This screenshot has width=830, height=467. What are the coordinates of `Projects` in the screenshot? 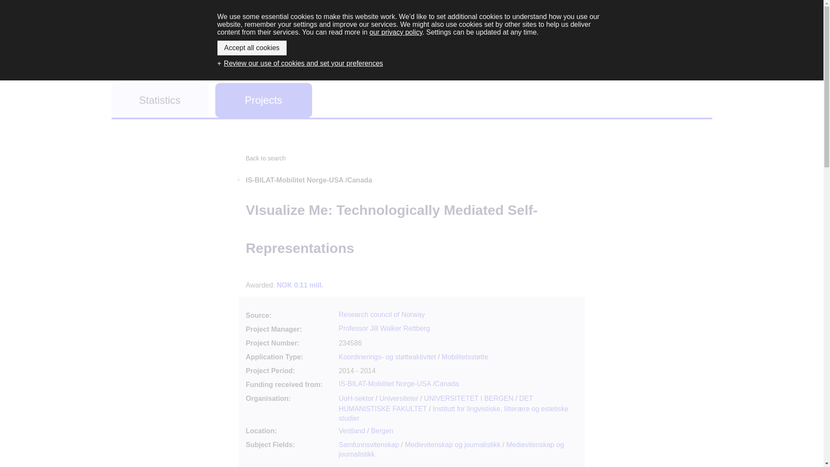 It's located at (263, 100).